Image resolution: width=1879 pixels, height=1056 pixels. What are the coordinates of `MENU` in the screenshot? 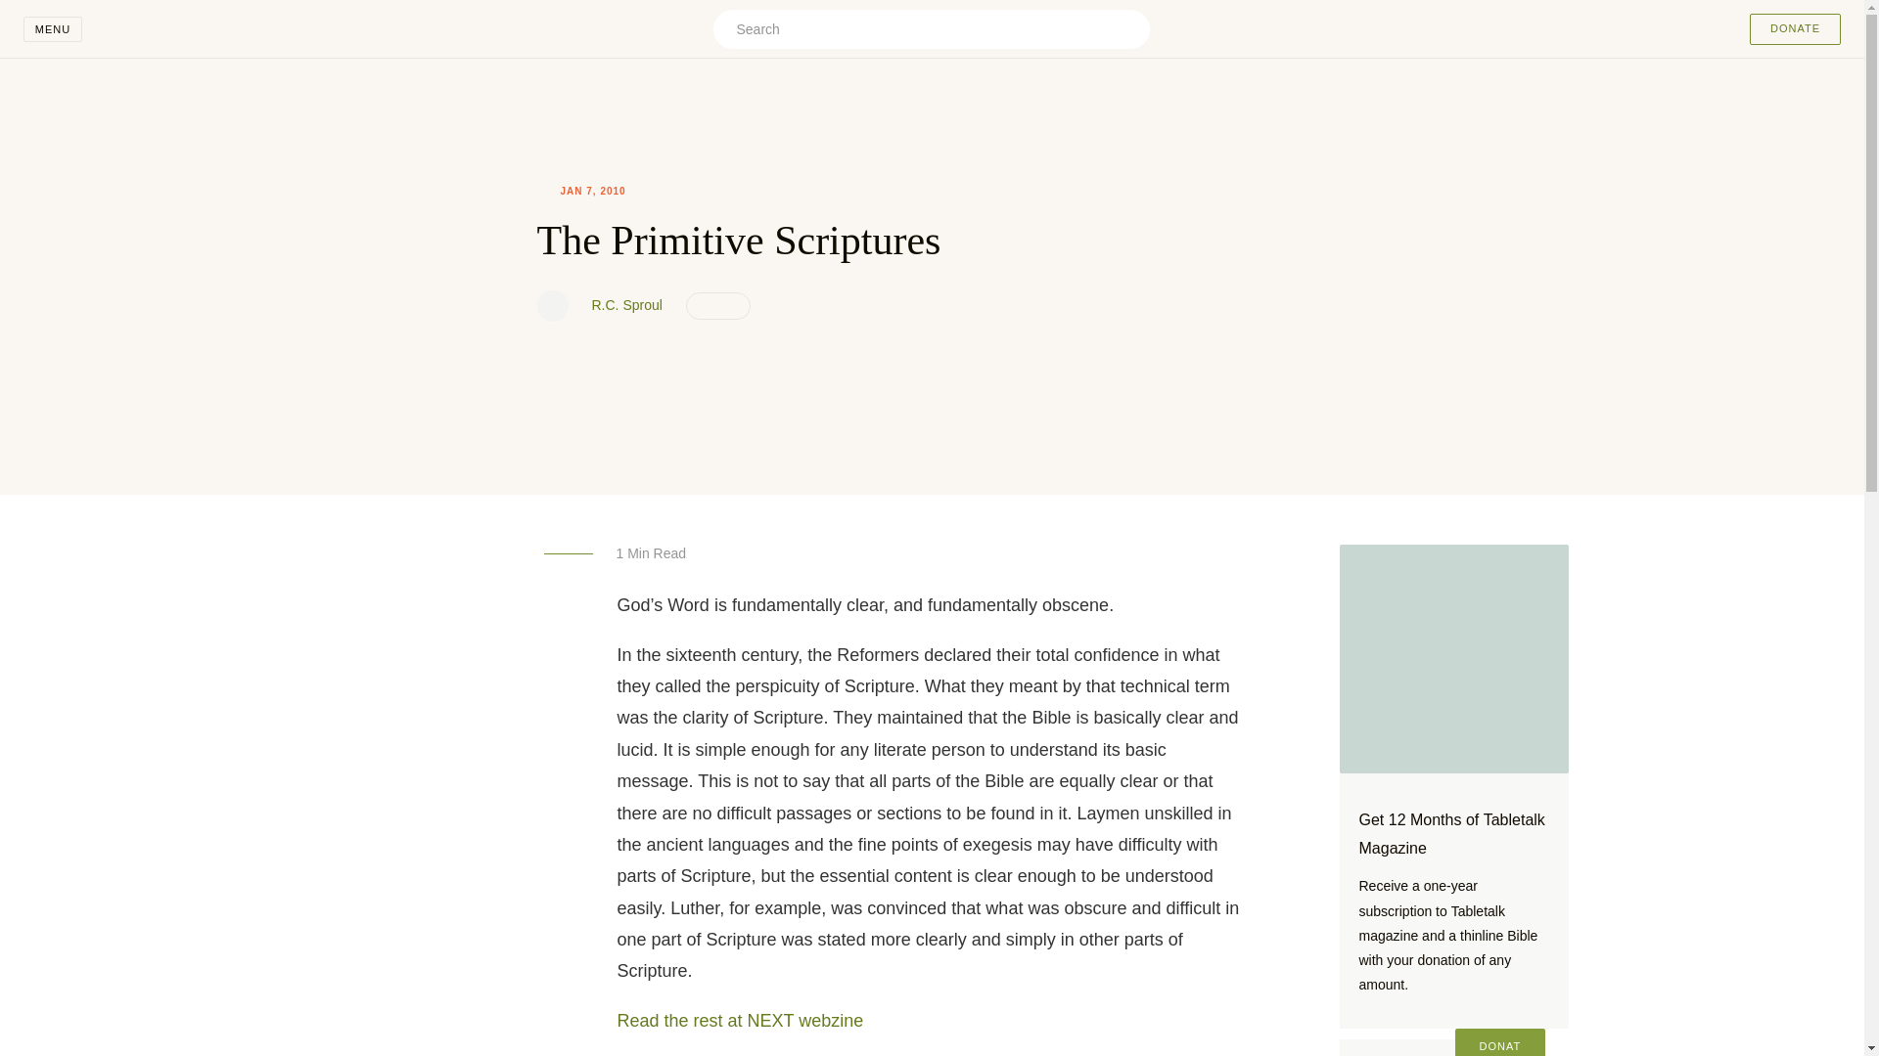 It's located at (53, 29).